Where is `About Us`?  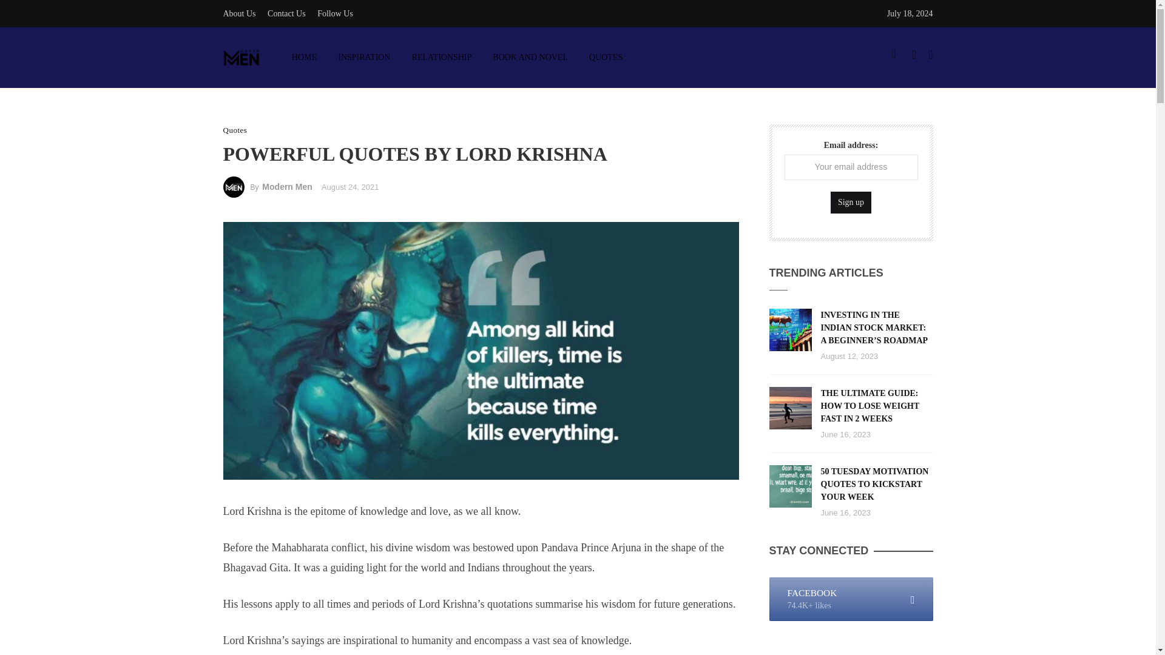 About Us is located at coordinates (240, 13).